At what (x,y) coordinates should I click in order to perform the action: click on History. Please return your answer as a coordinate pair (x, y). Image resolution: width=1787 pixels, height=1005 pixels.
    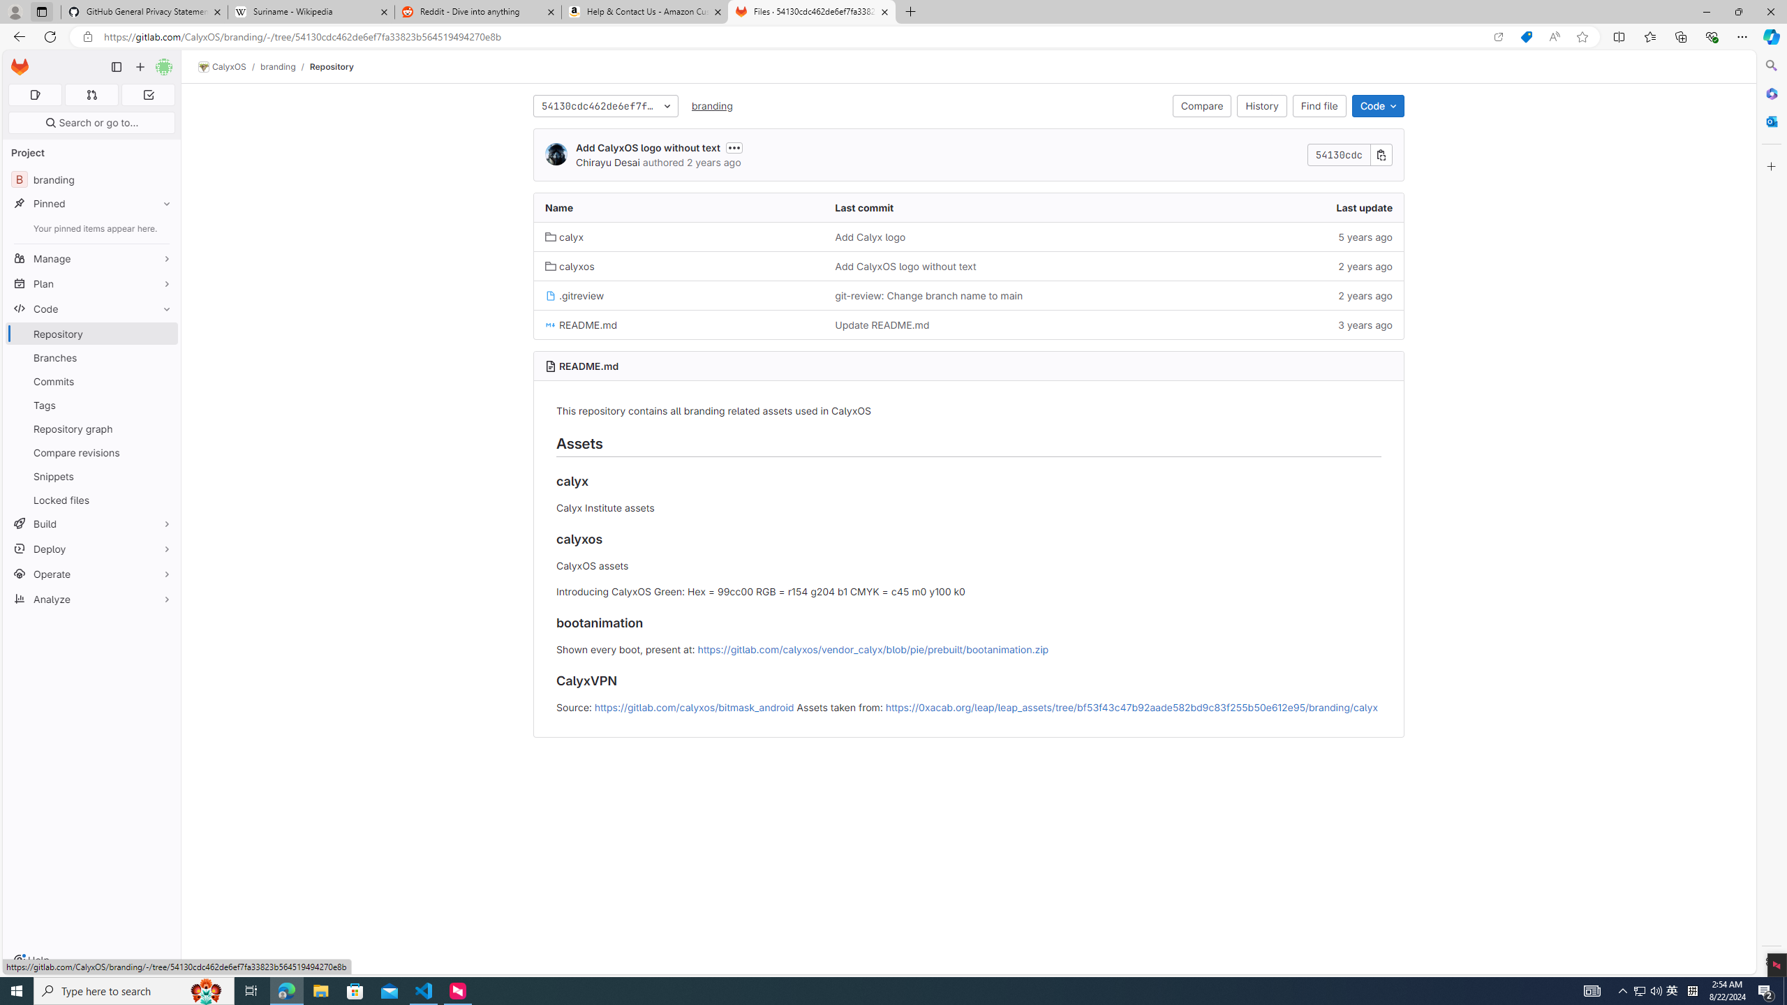
    Looking at the image, I should click on (1261, 106).